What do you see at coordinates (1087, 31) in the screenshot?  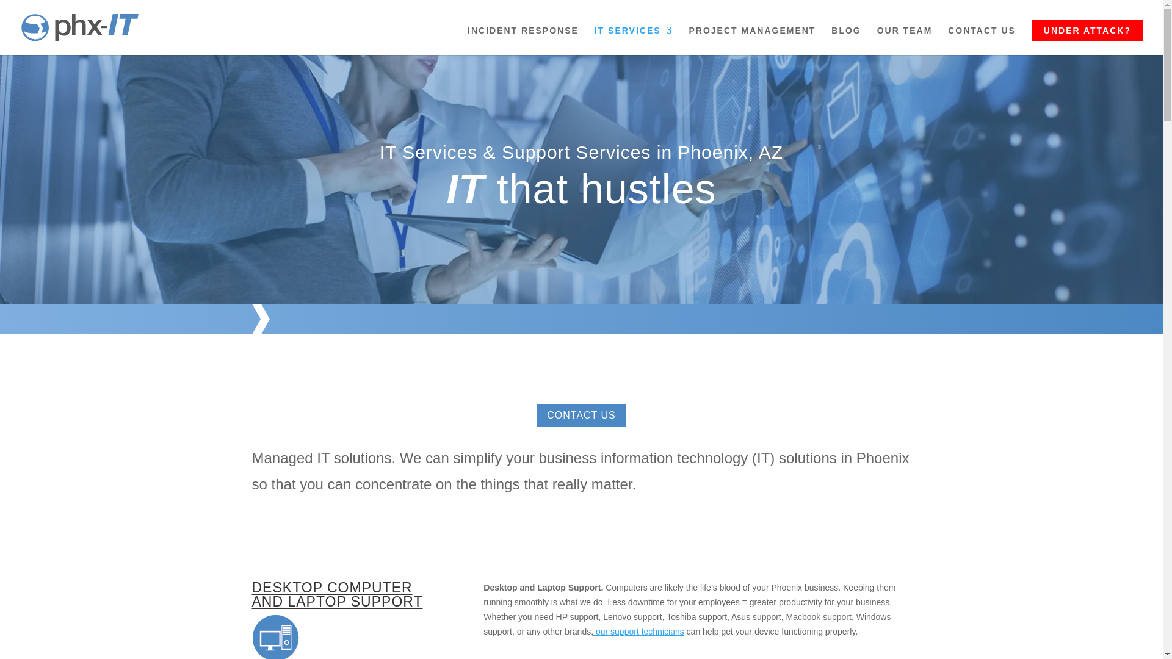 I see `UNDER ATTACK?` at bounding box center [1087, 31].